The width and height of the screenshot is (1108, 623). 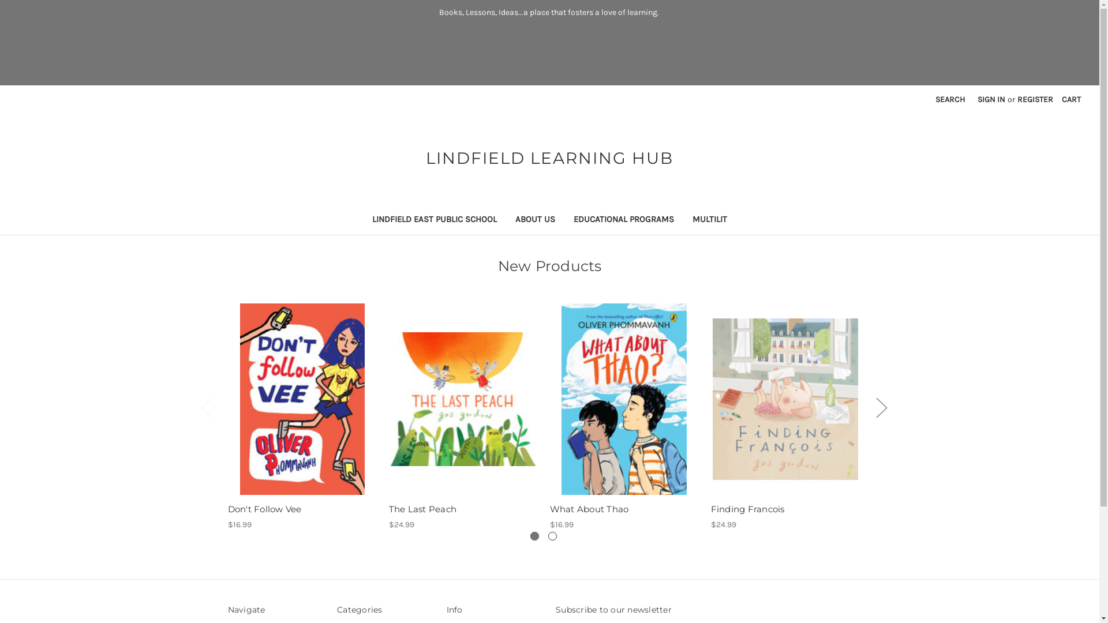 I want to click on REGISTER, so click(x=1035, y=99).